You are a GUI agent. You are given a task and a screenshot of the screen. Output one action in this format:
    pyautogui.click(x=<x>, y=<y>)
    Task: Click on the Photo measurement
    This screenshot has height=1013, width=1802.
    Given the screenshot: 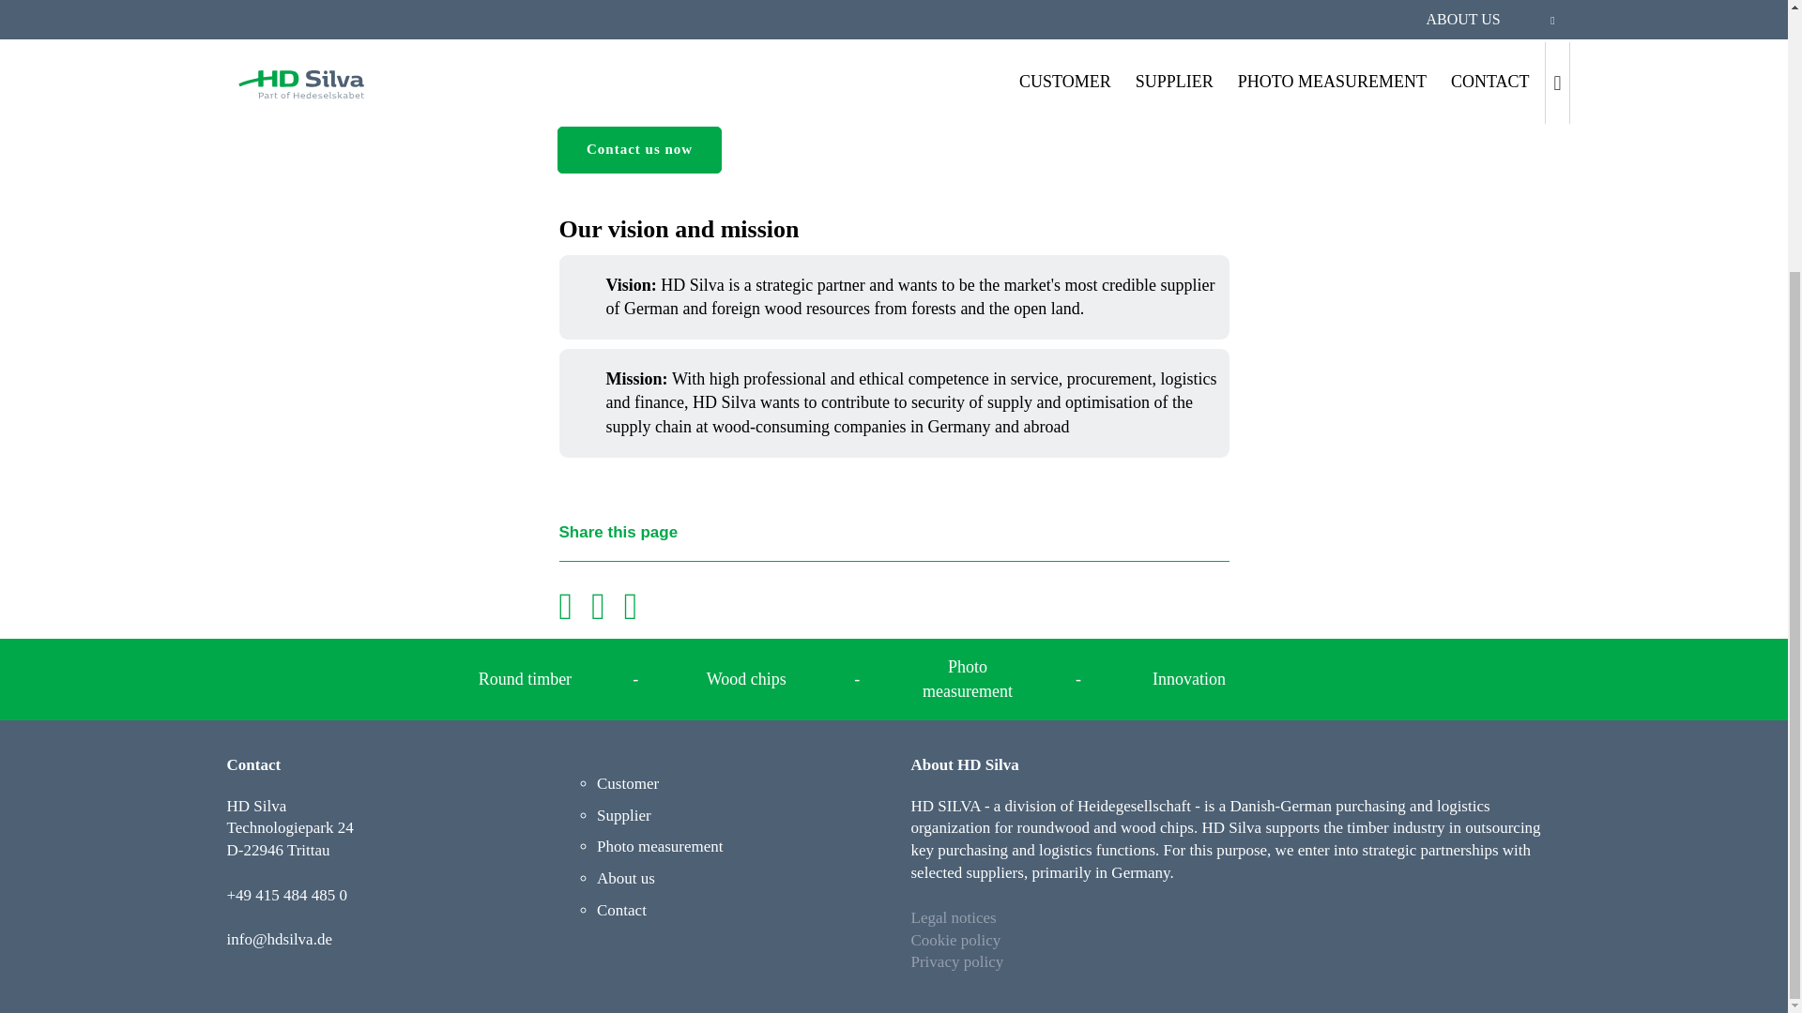 What is the action you would take?
    pyautogui.click(x=660, y=846)
    